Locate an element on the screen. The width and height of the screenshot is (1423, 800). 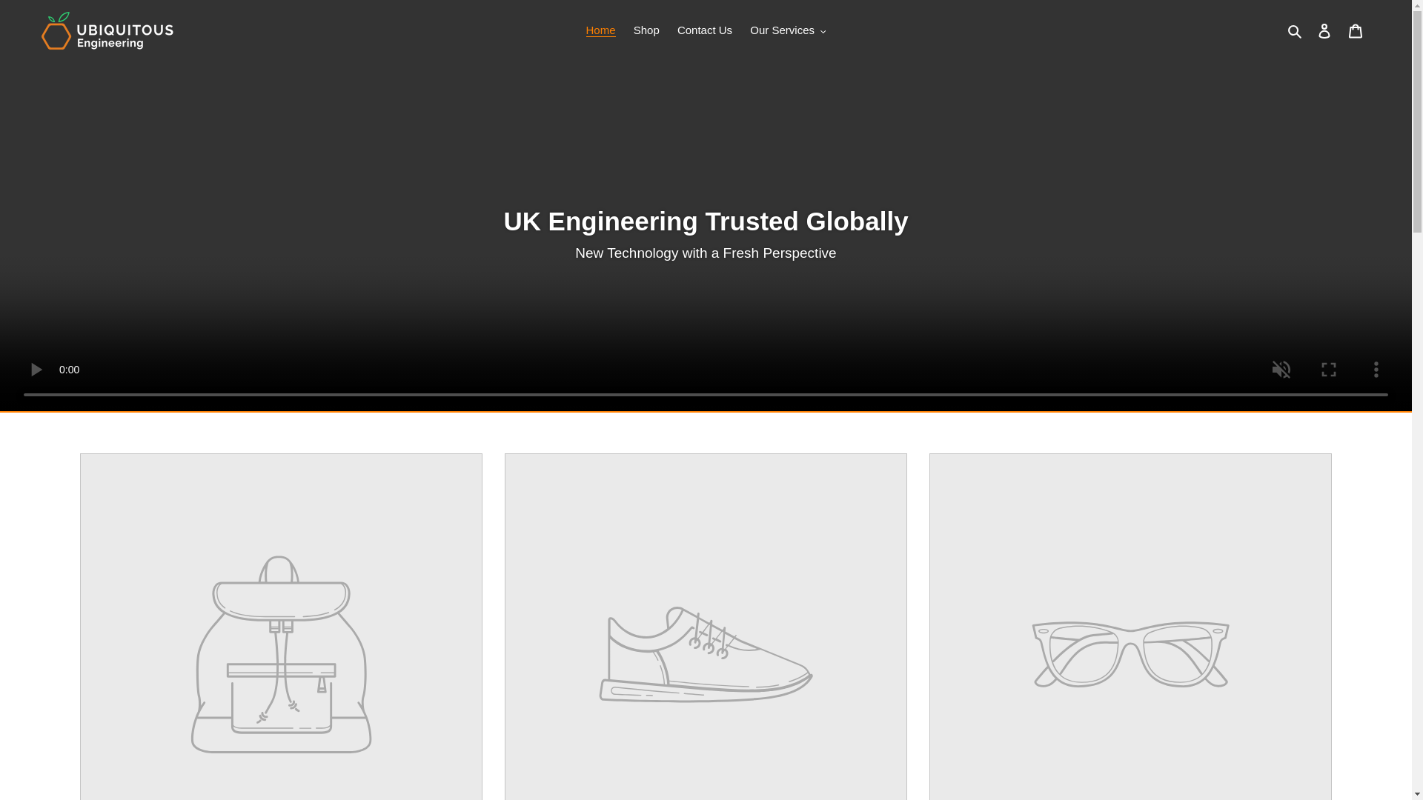
Search is located at coordinates (1296, 31).